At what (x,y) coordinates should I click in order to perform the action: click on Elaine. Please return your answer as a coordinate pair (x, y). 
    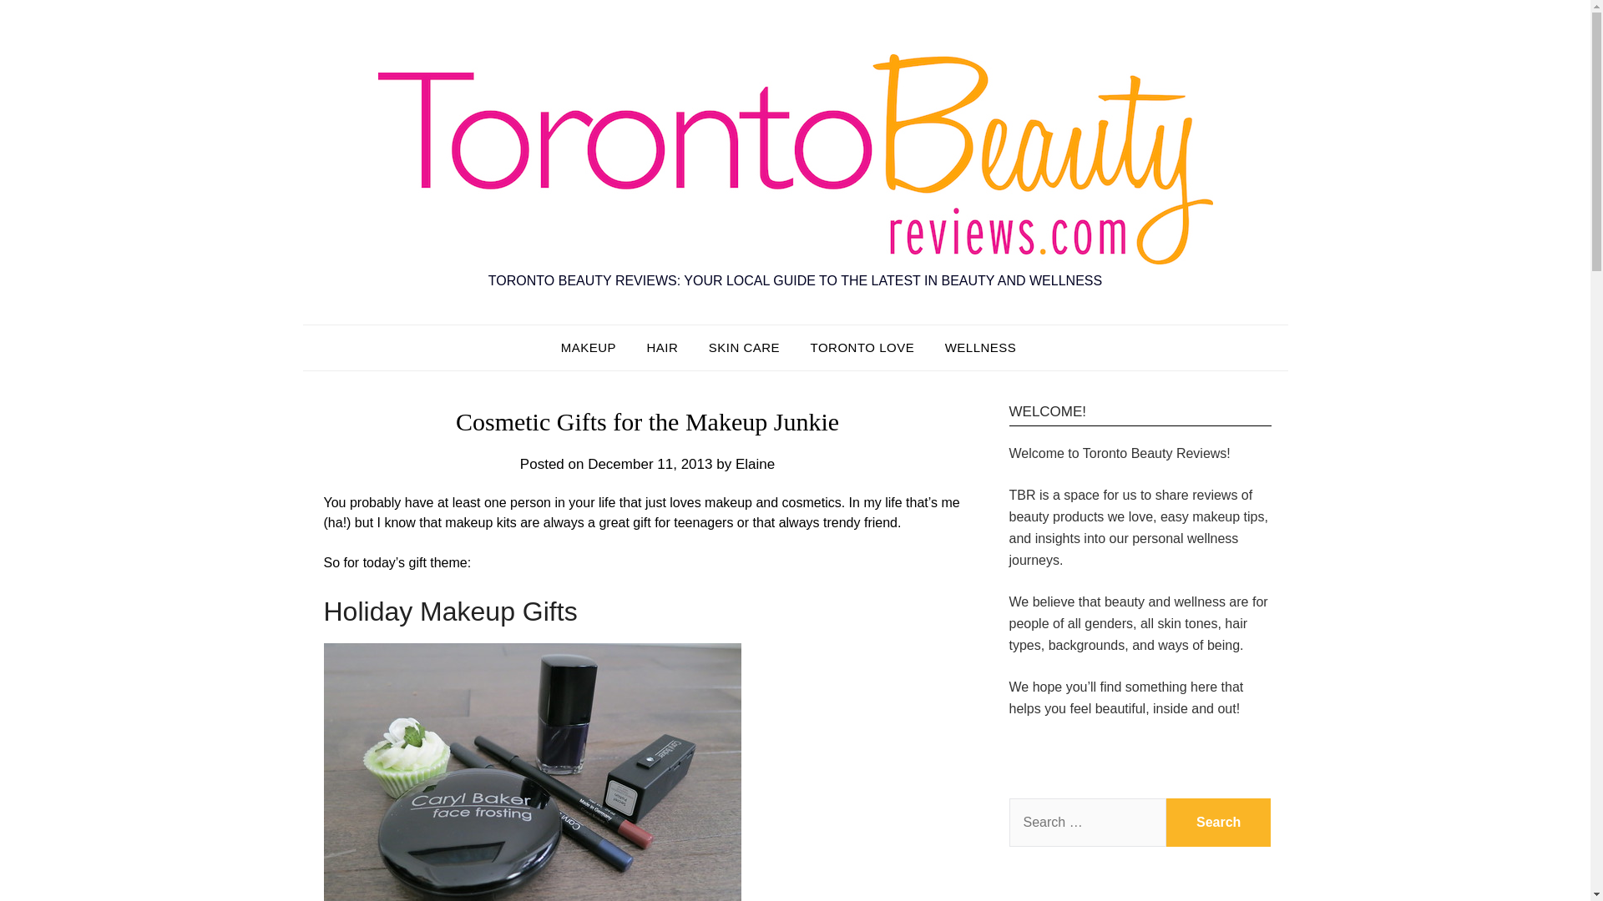
    Looking at the image, I should click on (755, 464).